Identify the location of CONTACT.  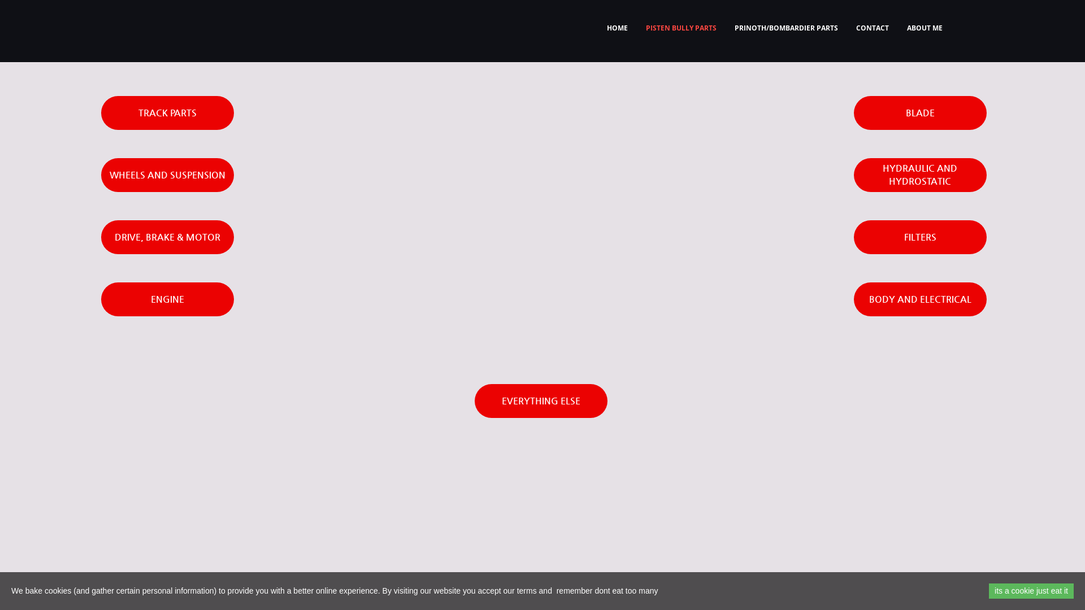
(873, 28).